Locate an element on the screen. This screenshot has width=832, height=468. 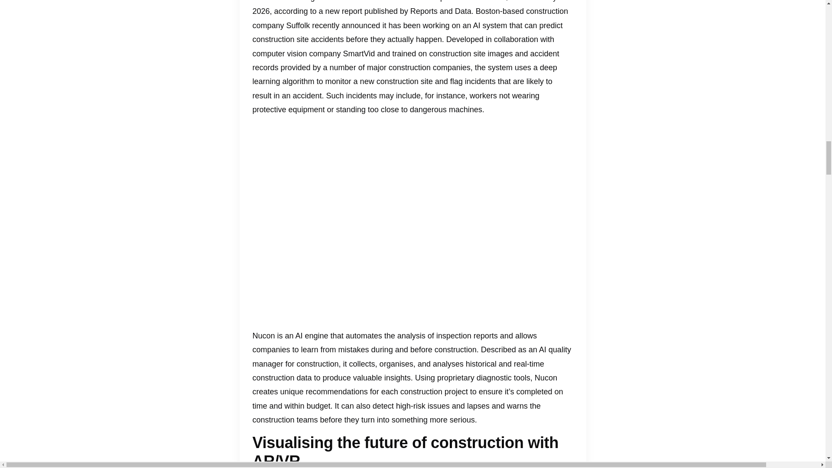
announced is located at coordinates (361, 25).